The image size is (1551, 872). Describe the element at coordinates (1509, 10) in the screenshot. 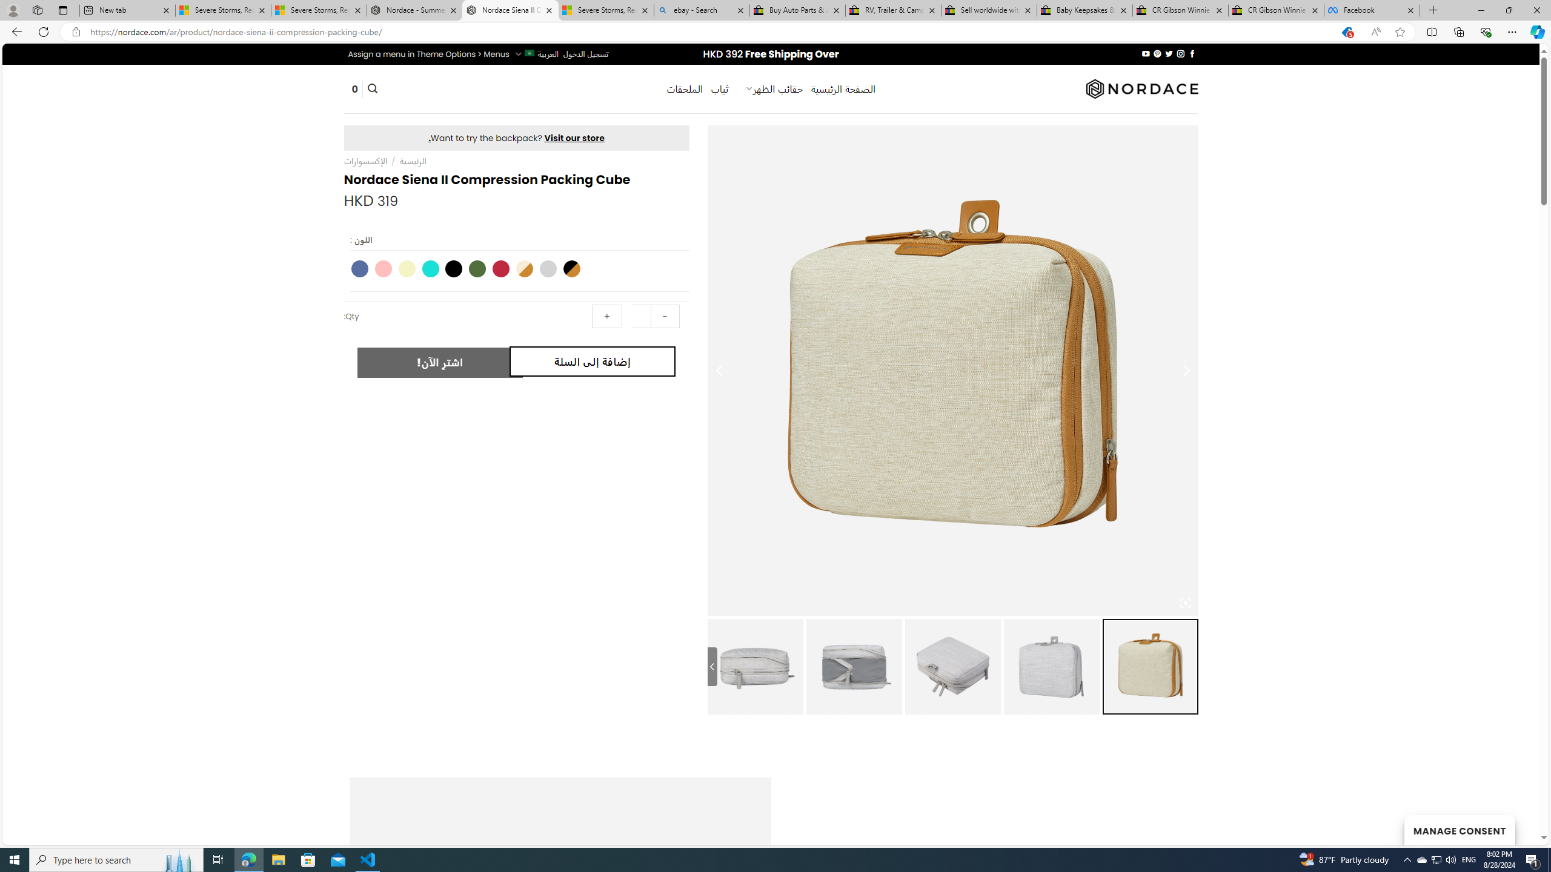

I see `Restore` at that location.